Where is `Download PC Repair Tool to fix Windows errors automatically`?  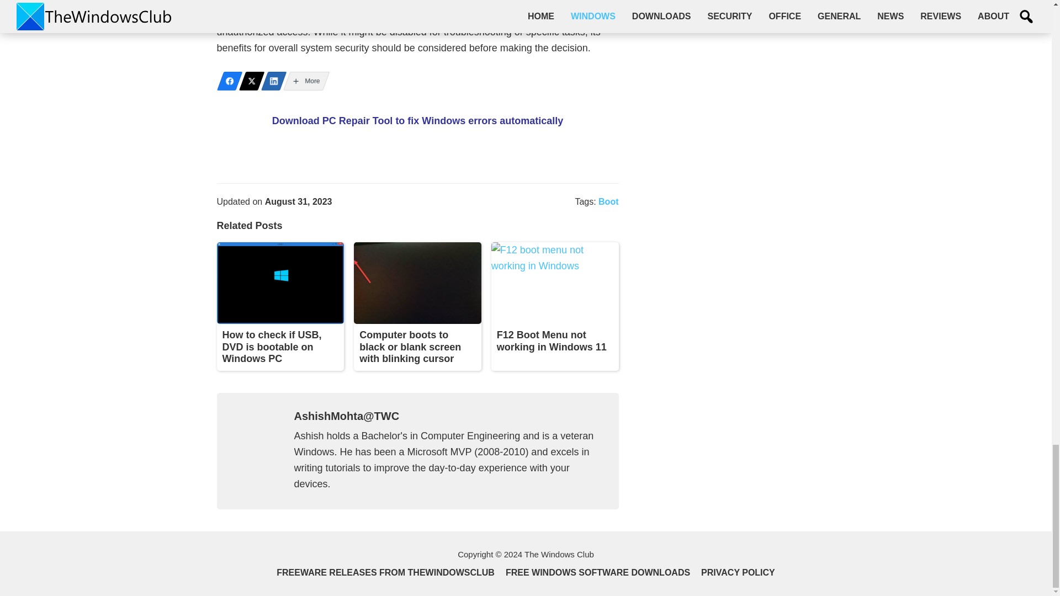
Download PC Repair Tool to fix Windows errors automatically is located at coordinates (418, 120).